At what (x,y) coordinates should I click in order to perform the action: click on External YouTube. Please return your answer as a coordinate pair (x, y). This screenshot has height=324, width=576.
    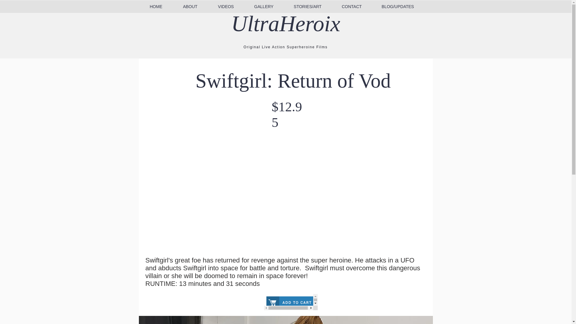
    Looking at the image, I should click on (285, 200).